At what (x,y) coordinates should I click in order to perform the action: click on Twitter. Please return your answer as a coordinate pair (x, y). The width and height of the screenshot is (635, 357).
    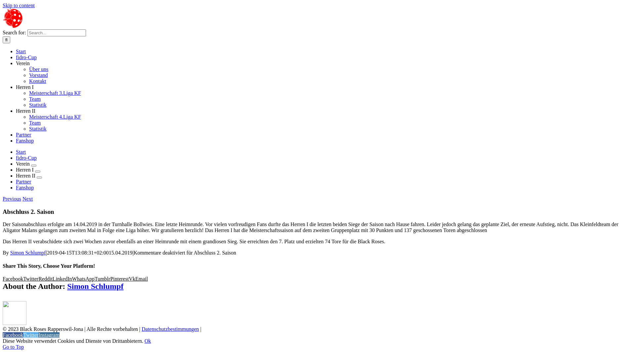
    Looking at the image, I should click on (31, 335).